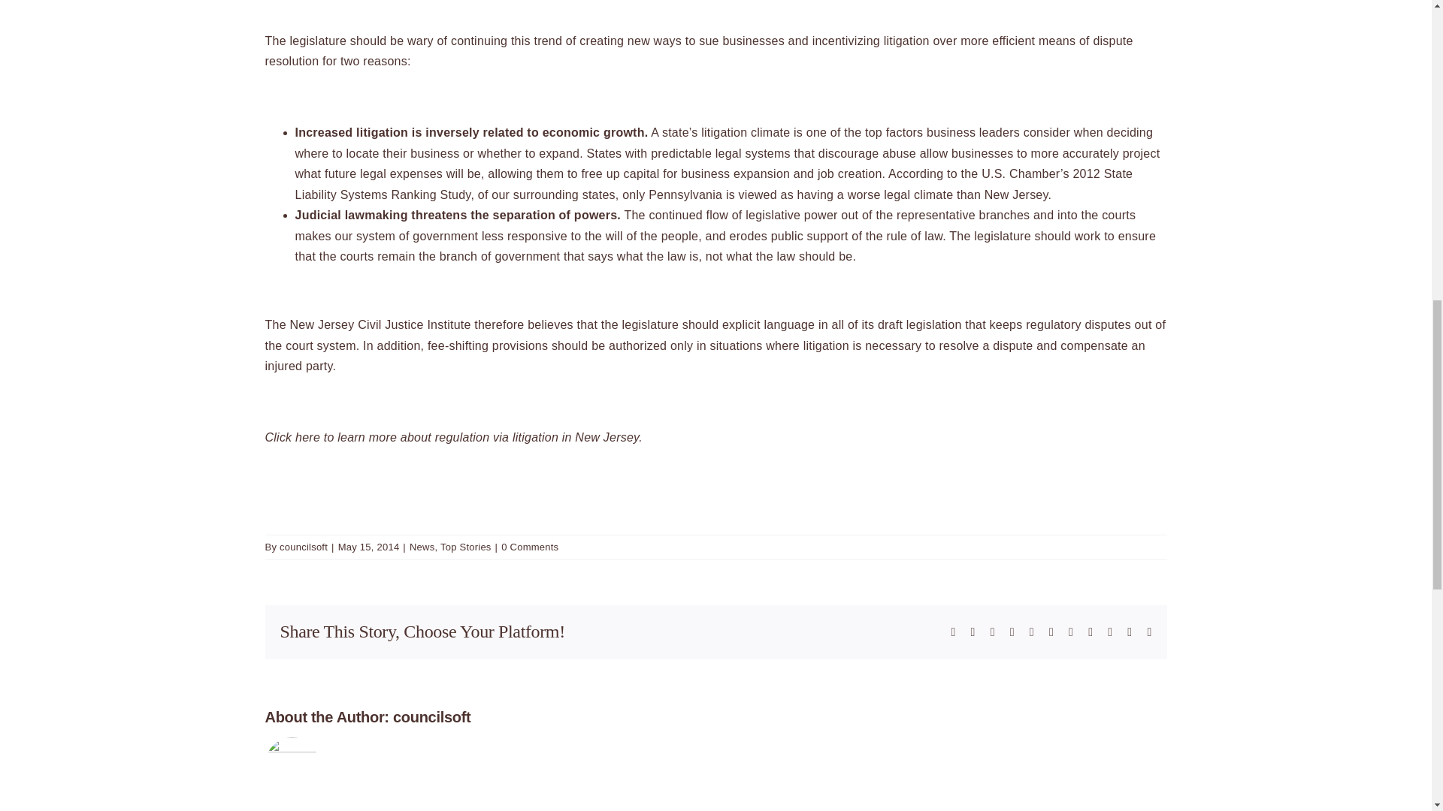 The height and width of the screenshot is (811, 1443). What do you see at coordinates (1090, 632) in the screenshot?
I see `Pinterest` at bounding box center [1090, 632].